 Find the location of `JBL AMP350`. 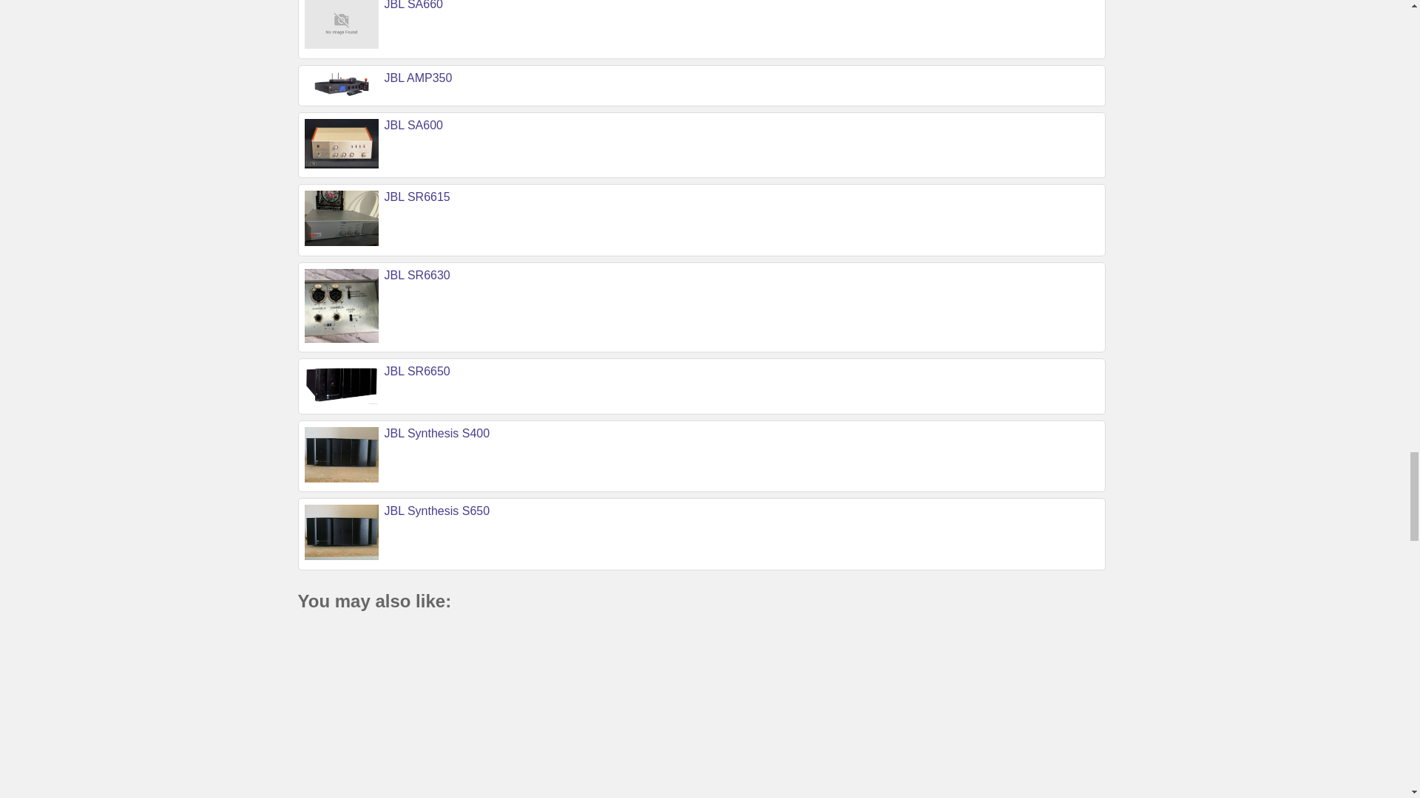

JBL AMP350 is located at coordinates (419, 78).